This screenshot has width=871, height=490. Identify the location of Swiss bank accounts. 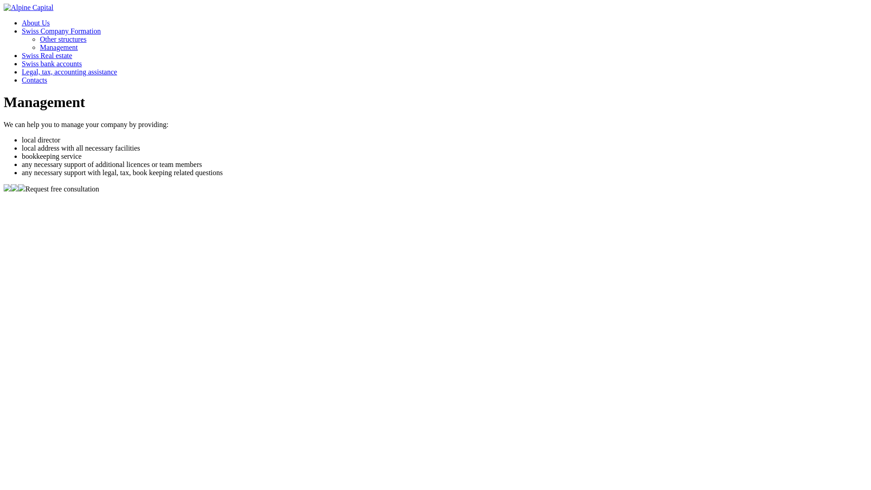
(52, 64).